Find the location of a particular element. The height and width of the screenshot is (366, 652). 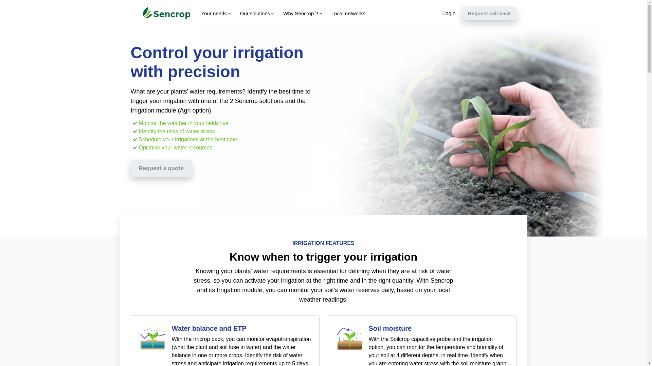

Why Sencrop ? is located at coordinates (302, 14).